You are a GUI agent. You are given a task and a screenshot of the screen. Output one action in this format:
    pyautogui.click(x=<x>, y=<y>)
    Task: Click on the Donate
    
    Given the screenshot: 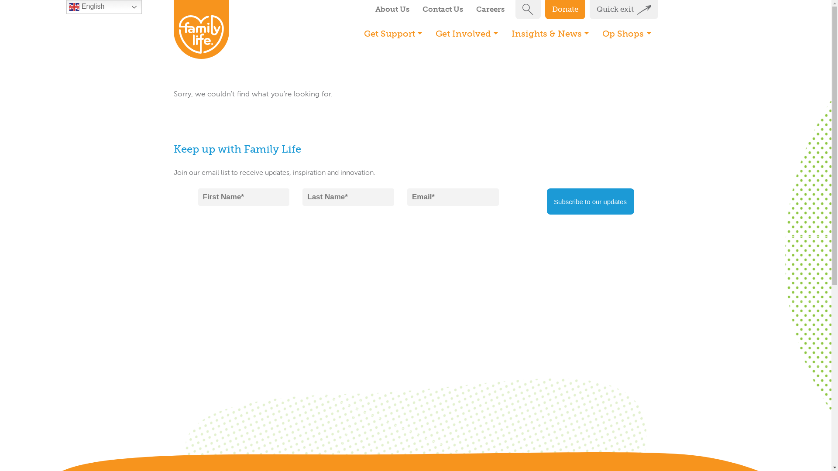 What is the action you would take?
    pyautogui.click(x=565, y=10)
    